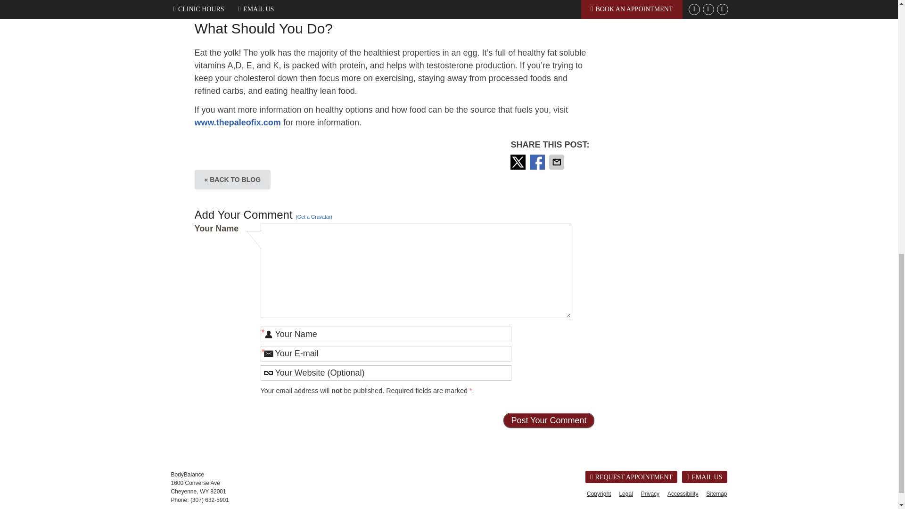 This screenshot has width=905, height=509. What do you see at coordinates (558, 162) in the screenshot?
I see `Share via Email` at bounding box center [558, 162].